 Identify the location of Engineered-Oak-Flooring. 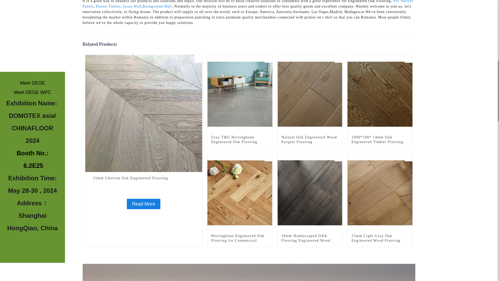
(268, 157).